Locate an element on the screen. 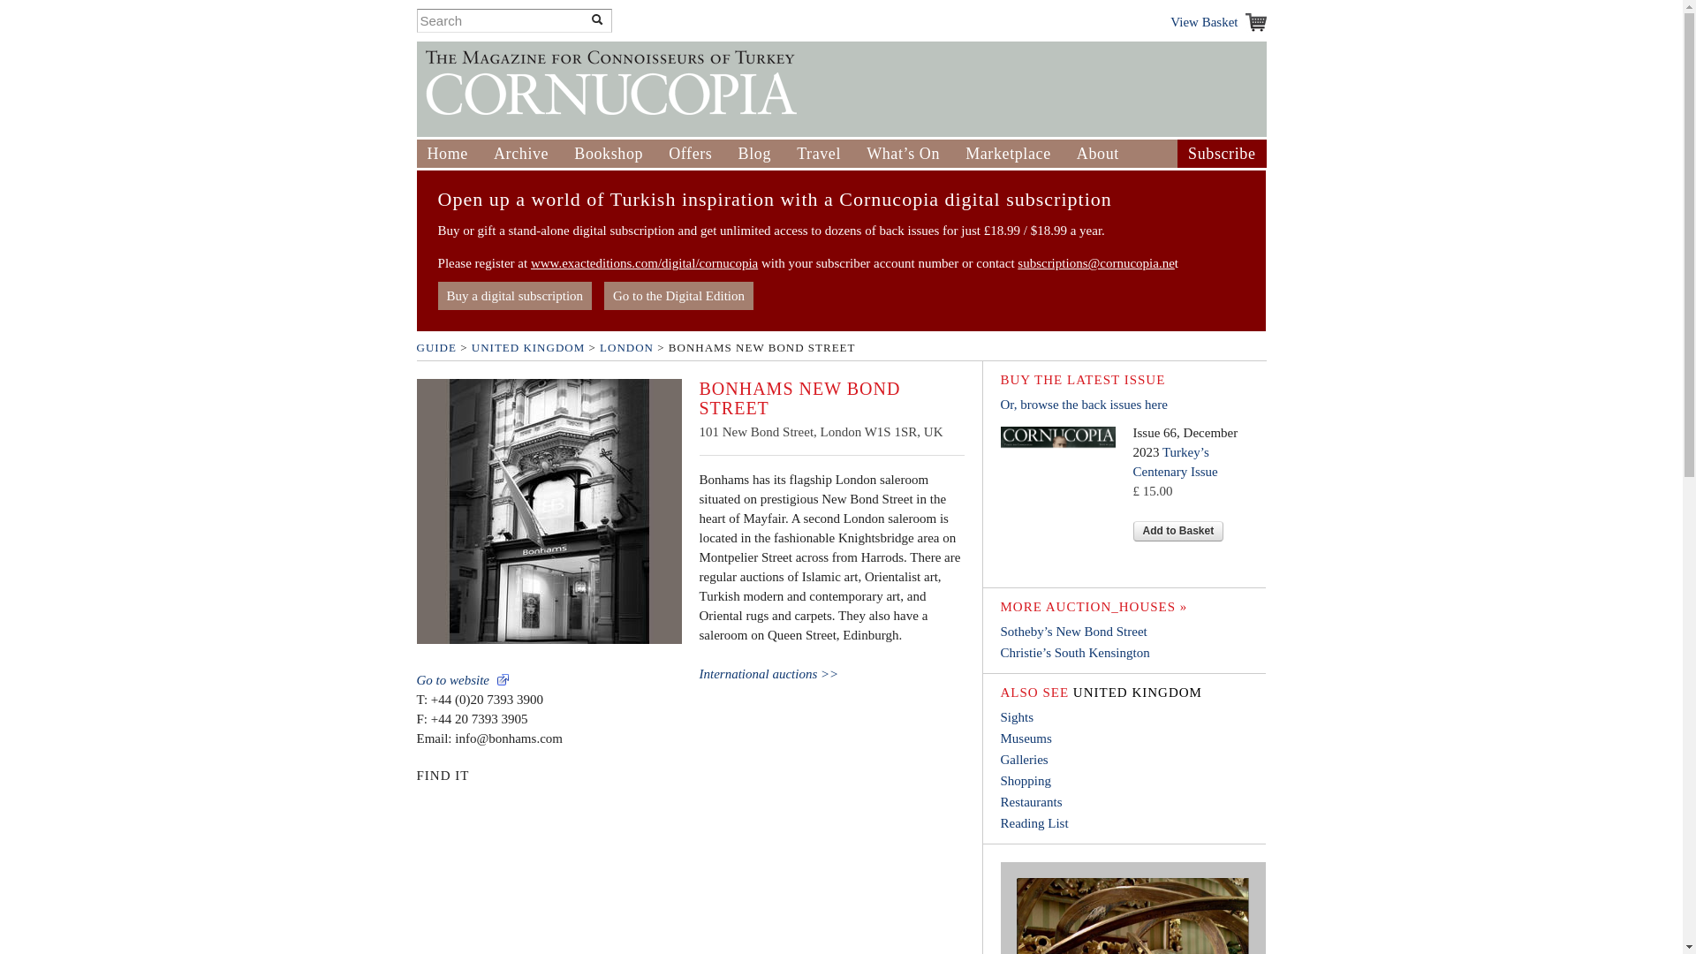 This screenshot has width=1696, height=954. Blog is located at coordinates (754, 154).